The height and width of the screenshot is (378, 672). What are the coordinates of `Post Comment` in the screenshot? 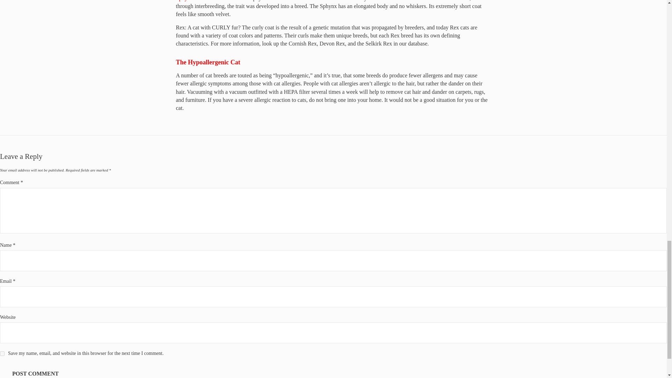 It's located at (36, 371).